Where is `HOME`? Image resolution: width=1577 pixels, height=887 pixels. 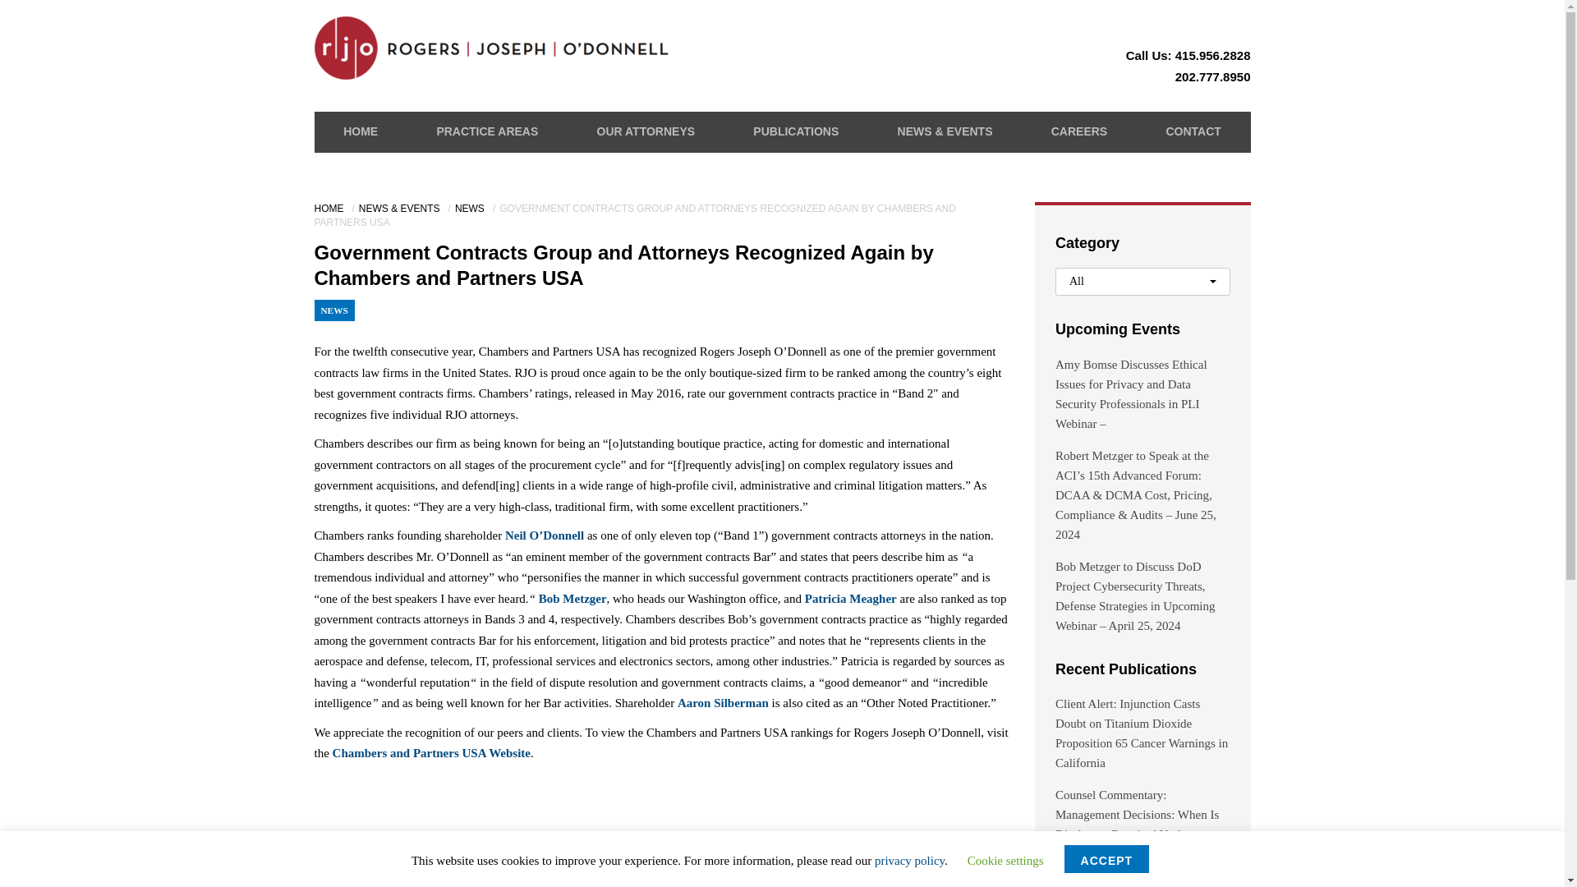
HOME is located at coordinates (361, 131).